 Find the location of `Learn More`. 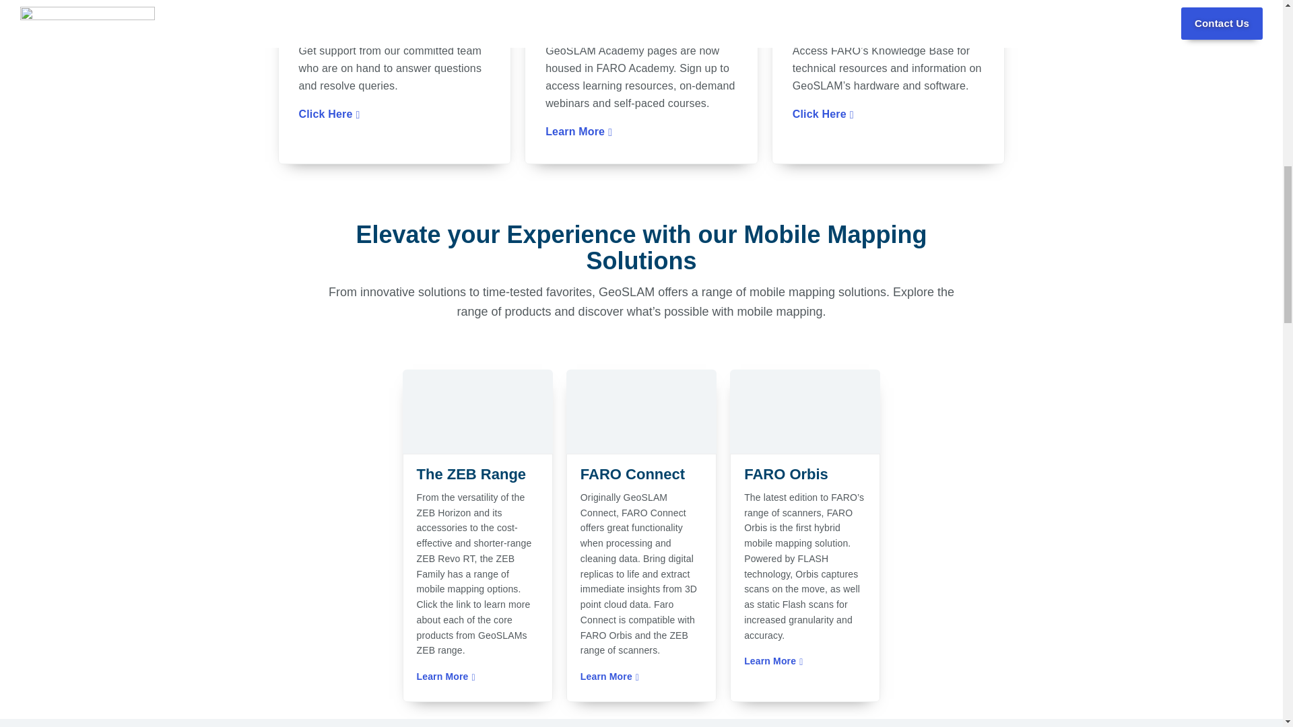

Learn More is located at coordinates (578, 132).